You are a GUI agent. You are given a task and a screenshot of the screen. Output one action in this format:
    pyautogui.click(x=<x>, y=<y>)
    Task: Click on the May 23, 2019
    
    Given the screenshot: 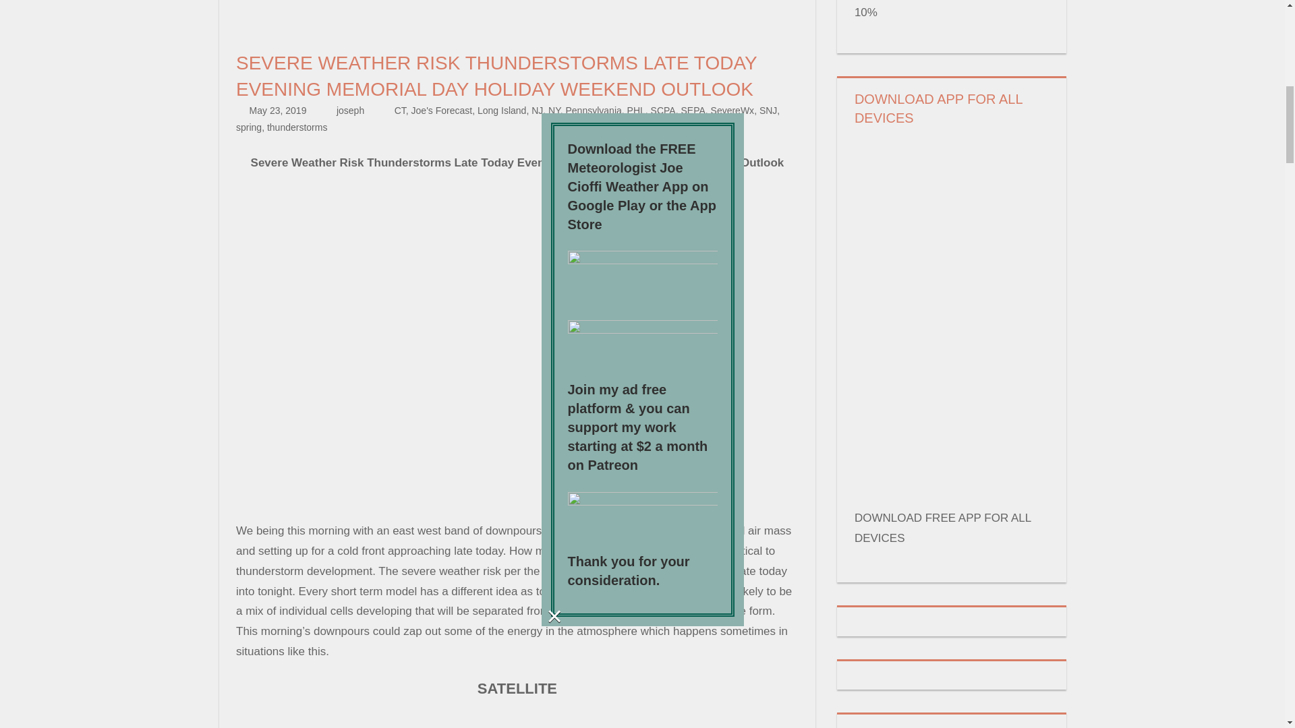 What is the action you would take?
    pyautogui.click(x=278, y=110)
    